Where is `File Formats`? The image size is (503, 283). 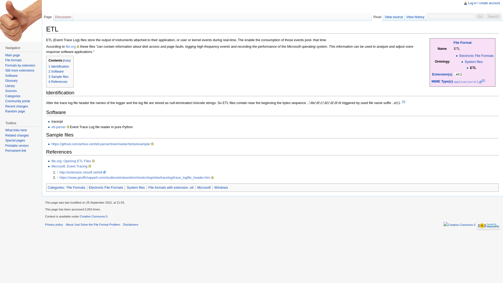 File Formats is located at coordinates (463, 42).